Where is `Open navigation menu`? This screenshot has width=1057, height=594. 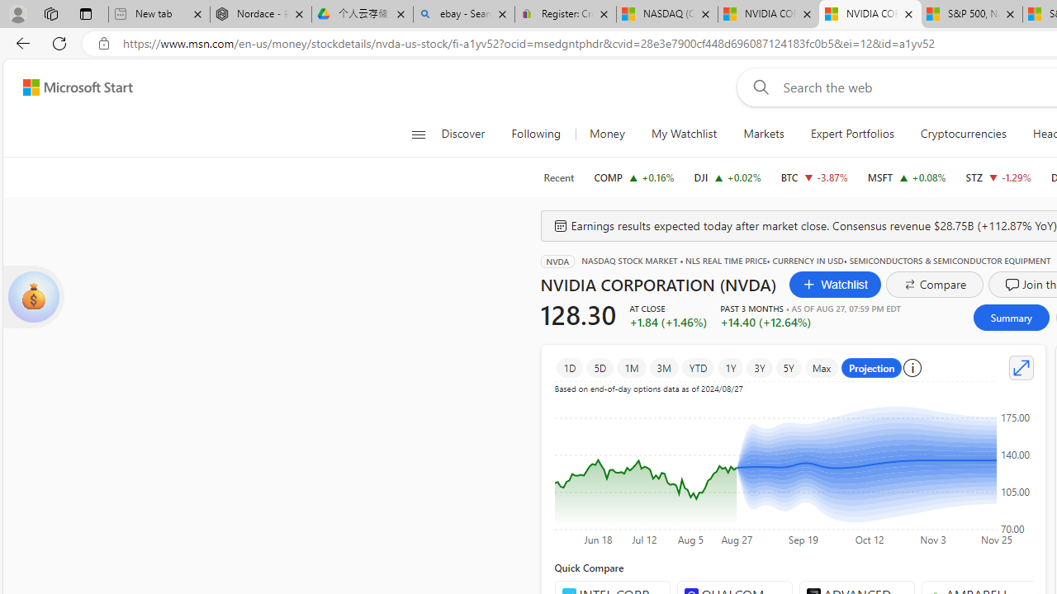
Open navigation menu is located at coordinates (418, 134).